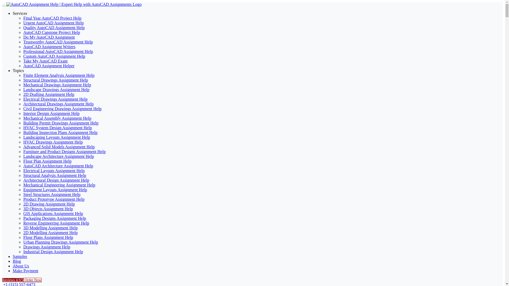 This screenshot has height=286, width=509. What do you see at coordinates (55, 99) in the screenshot?
I see `Electrical Drawings Assignment Help` at bounding box center [55, 99].